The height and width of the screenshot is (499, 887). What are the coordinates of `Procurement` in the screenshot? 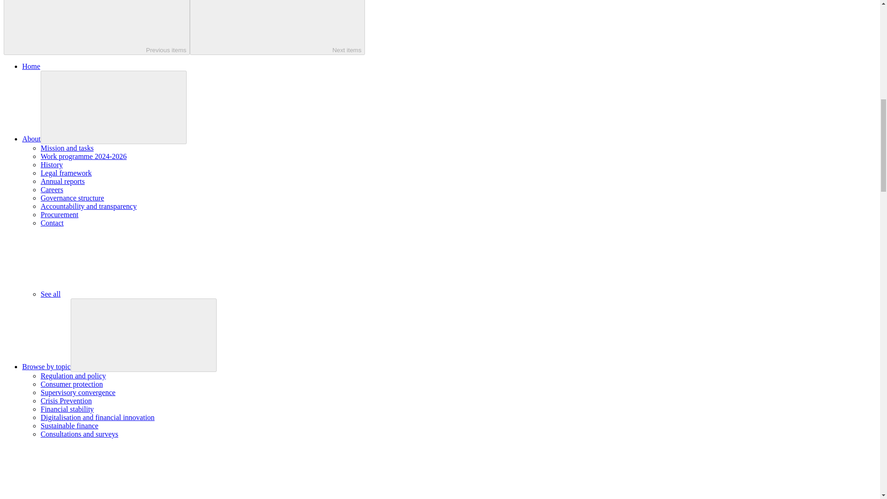 It's located at (60, 214).